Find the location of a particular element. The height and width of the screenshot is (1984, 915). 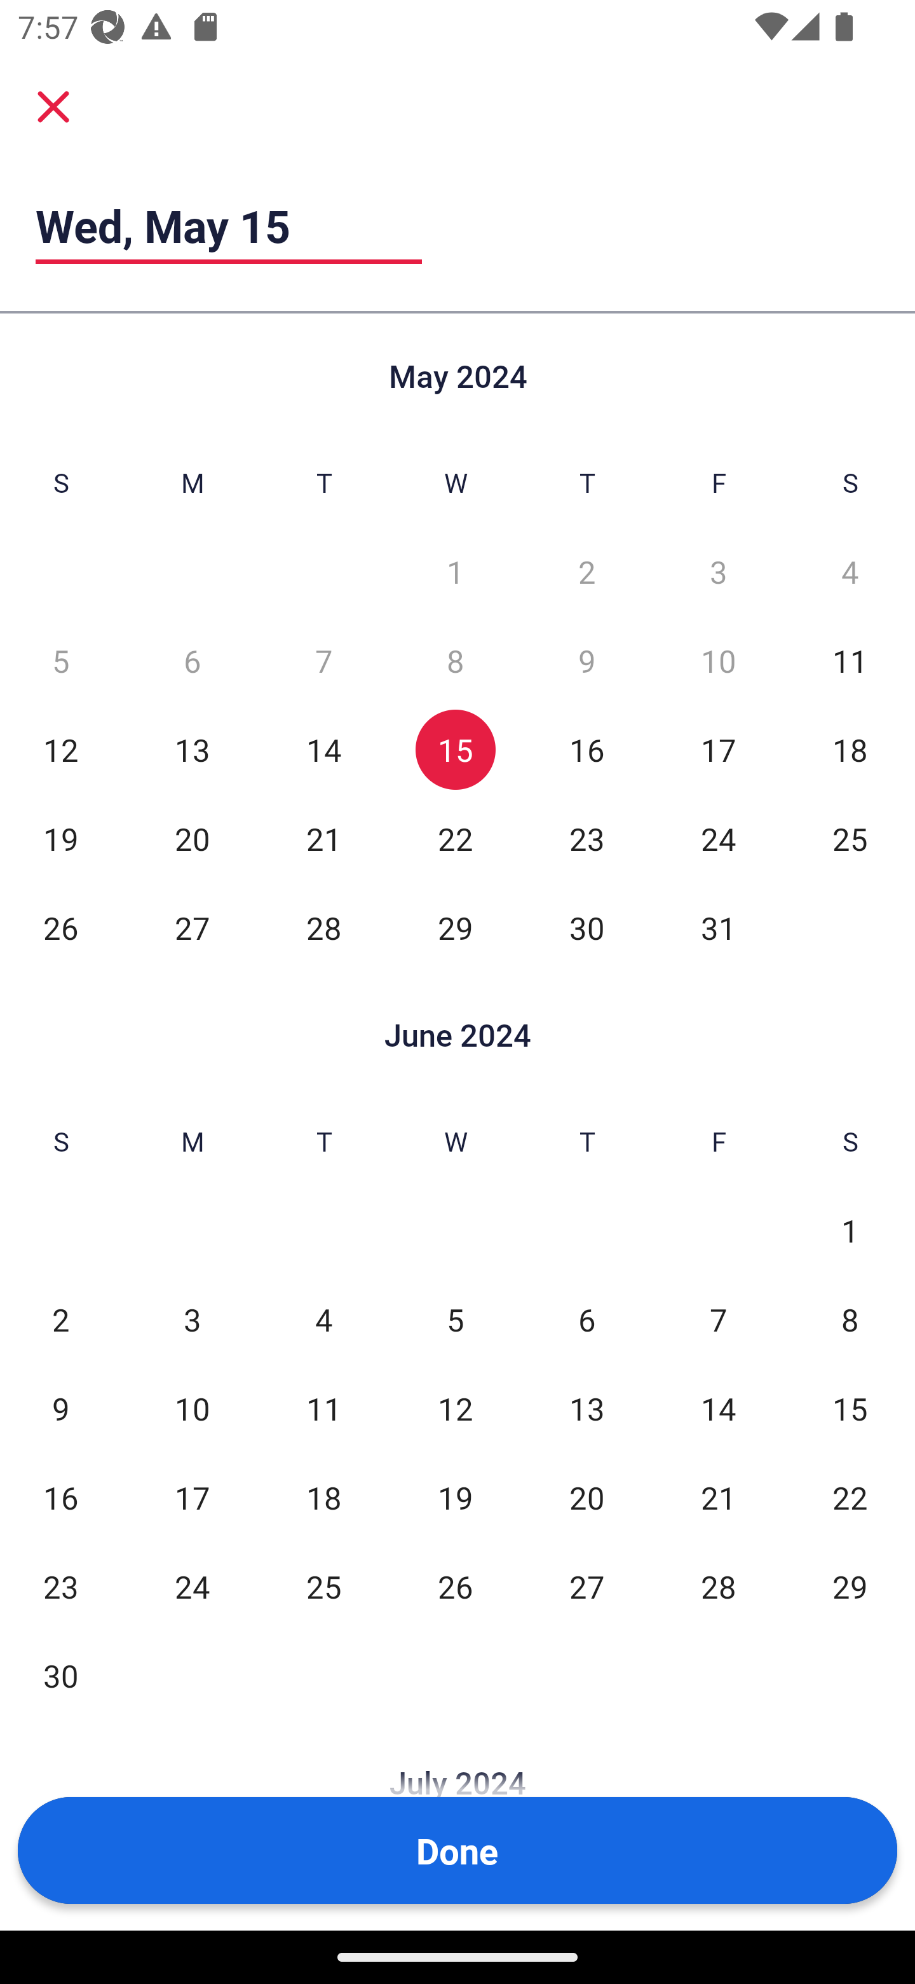

7 Fri, Jun 7, Not Selected is located at coordinates (718, 1320).